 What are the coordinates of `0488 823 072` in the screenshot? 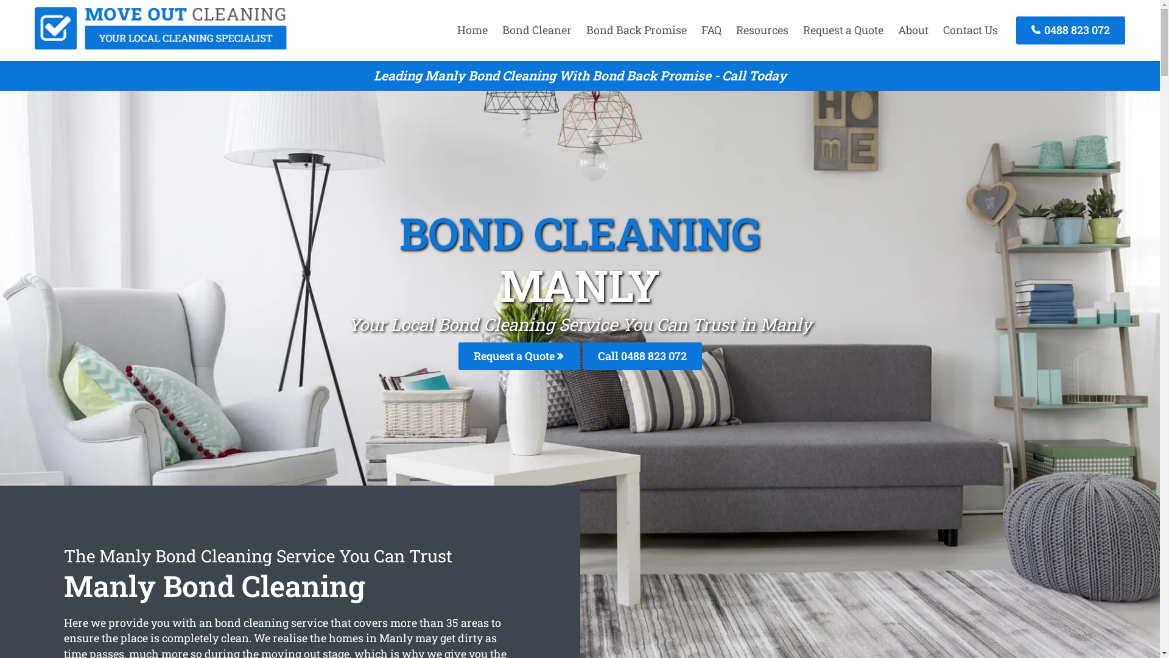 It's located at (1070, 30).